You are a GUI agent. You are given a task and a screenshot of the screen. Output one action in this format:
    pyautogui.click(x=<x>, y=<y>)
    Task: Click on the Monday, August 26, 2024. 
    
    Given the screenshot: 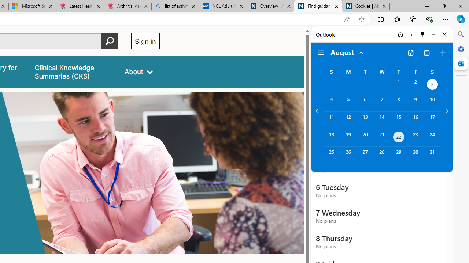 What is the action you would take?
    pyautogui.click(x=348, y=156)
    